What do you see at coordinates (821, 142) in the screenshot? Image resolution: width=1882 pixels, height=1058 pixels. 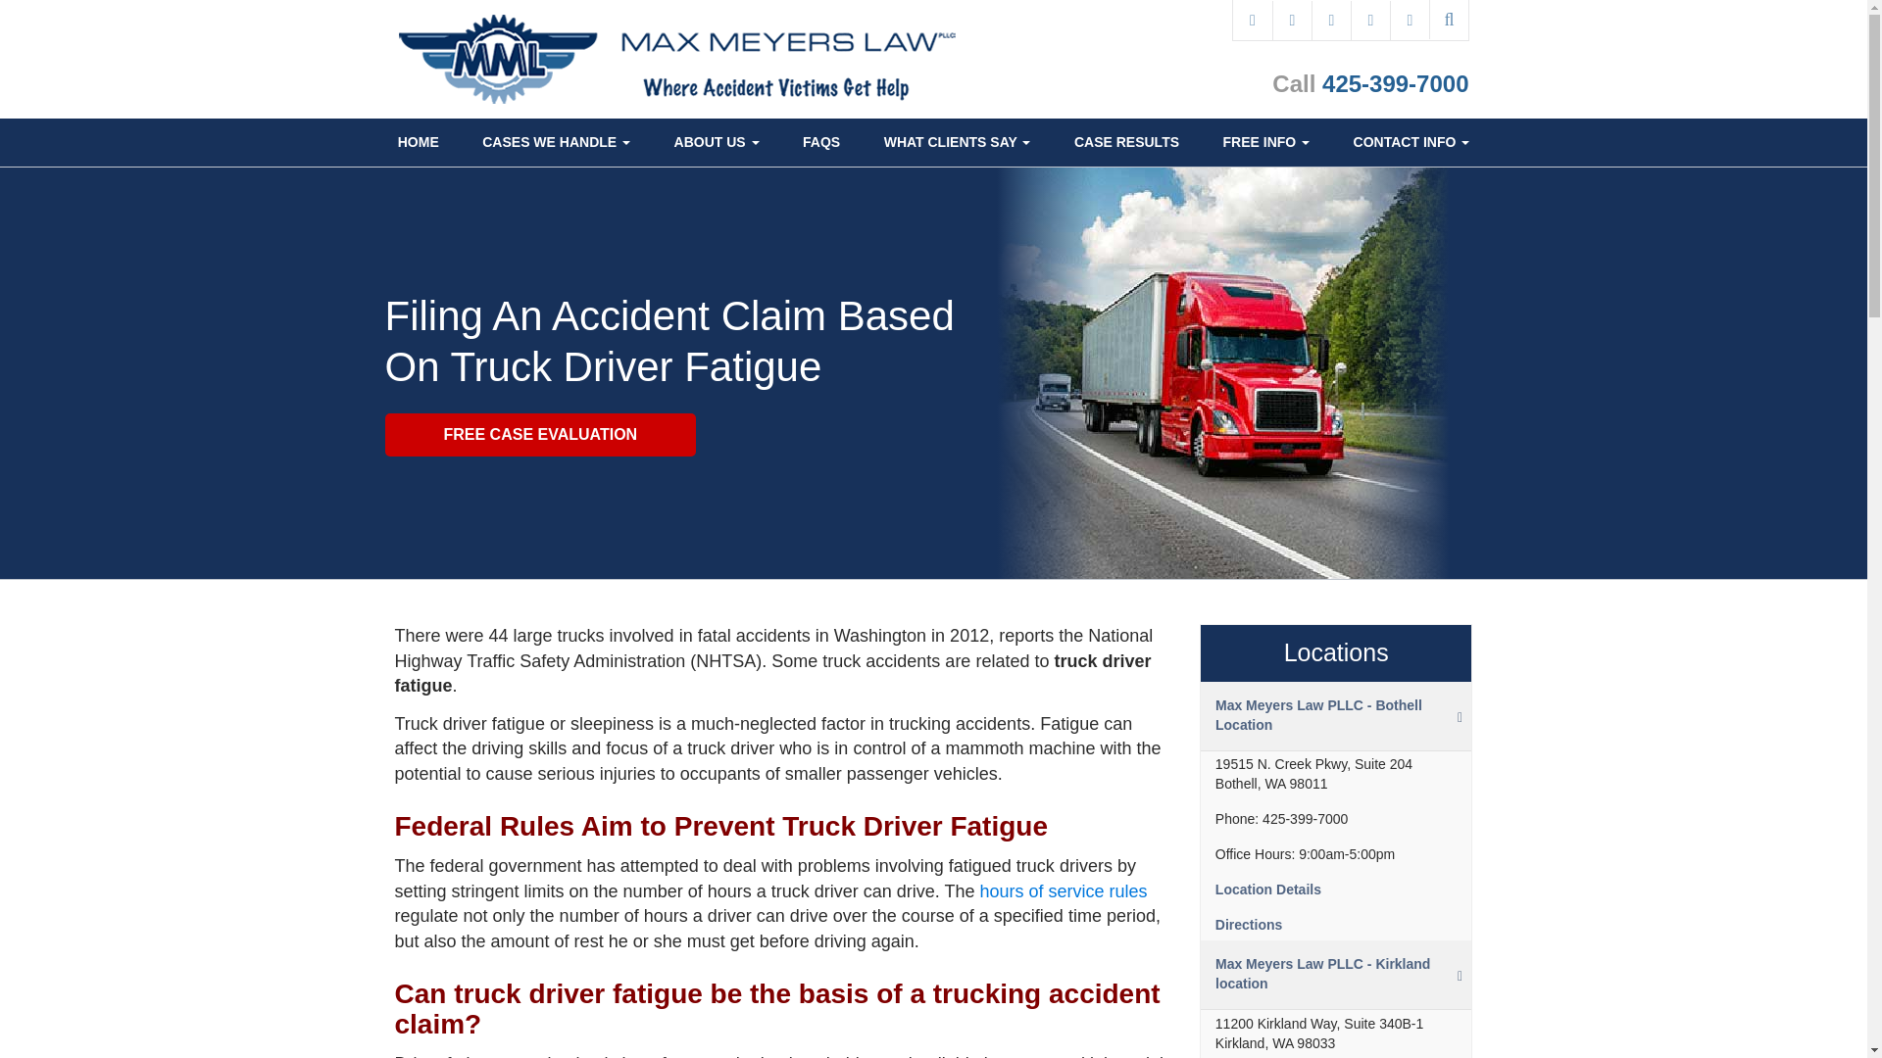 I see `Frequently Asked Questions` at bounding box center [821, 142].